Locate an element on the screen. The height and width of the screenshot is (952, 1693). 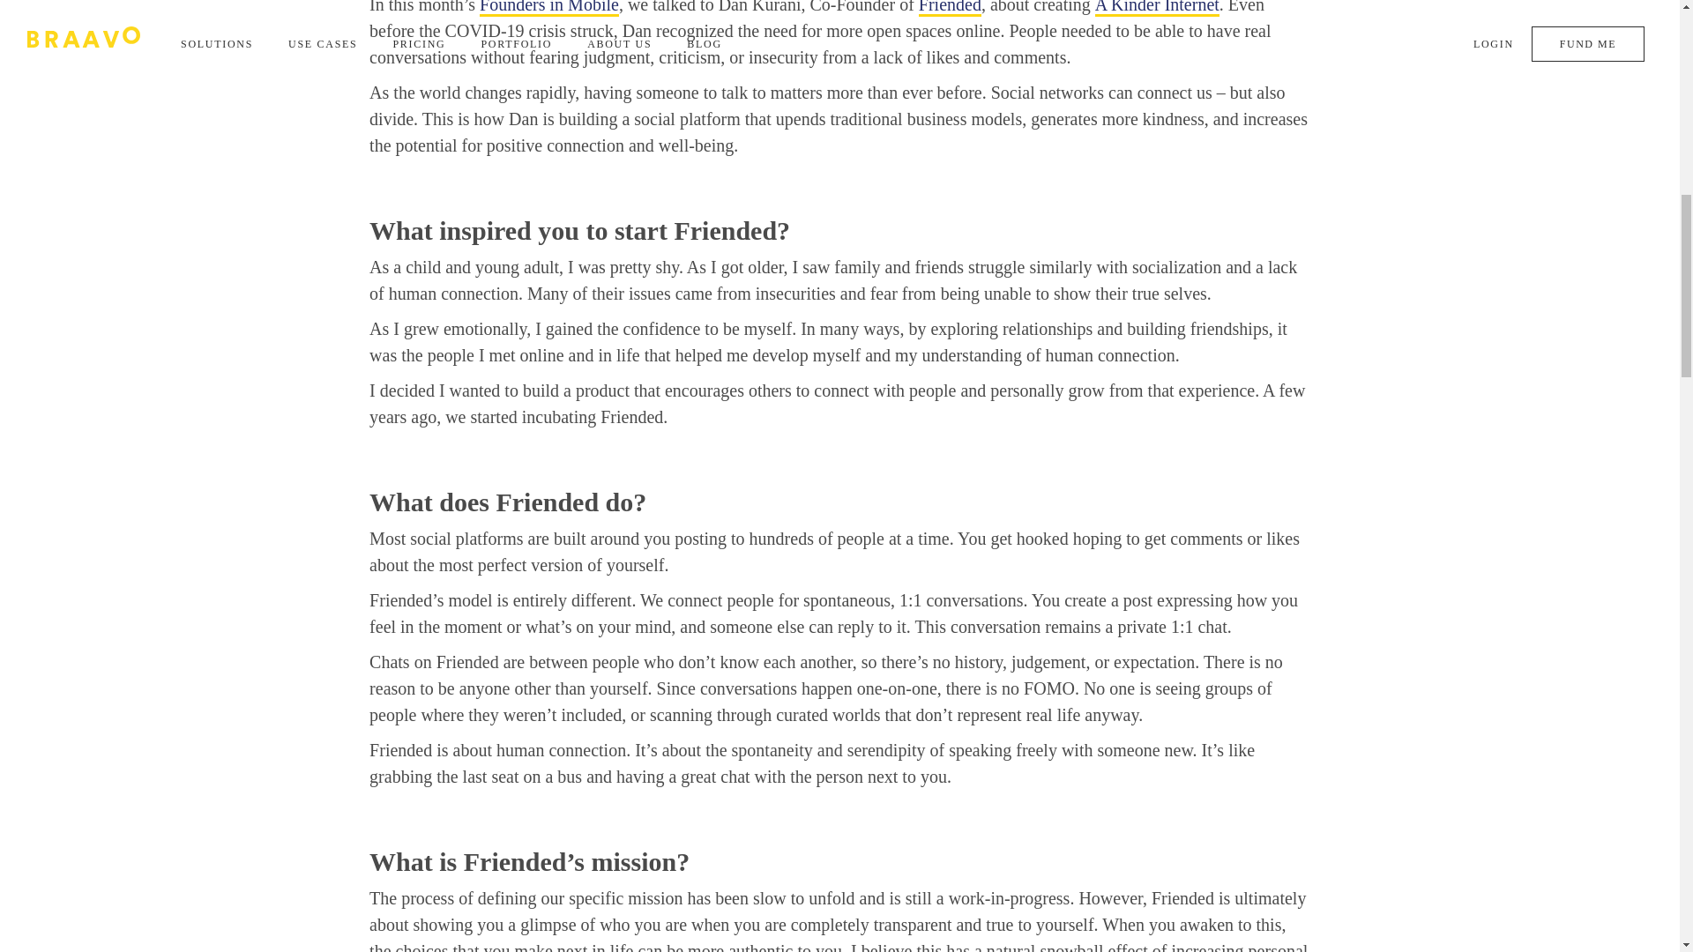
Friended is located at coordinates (951, 9).